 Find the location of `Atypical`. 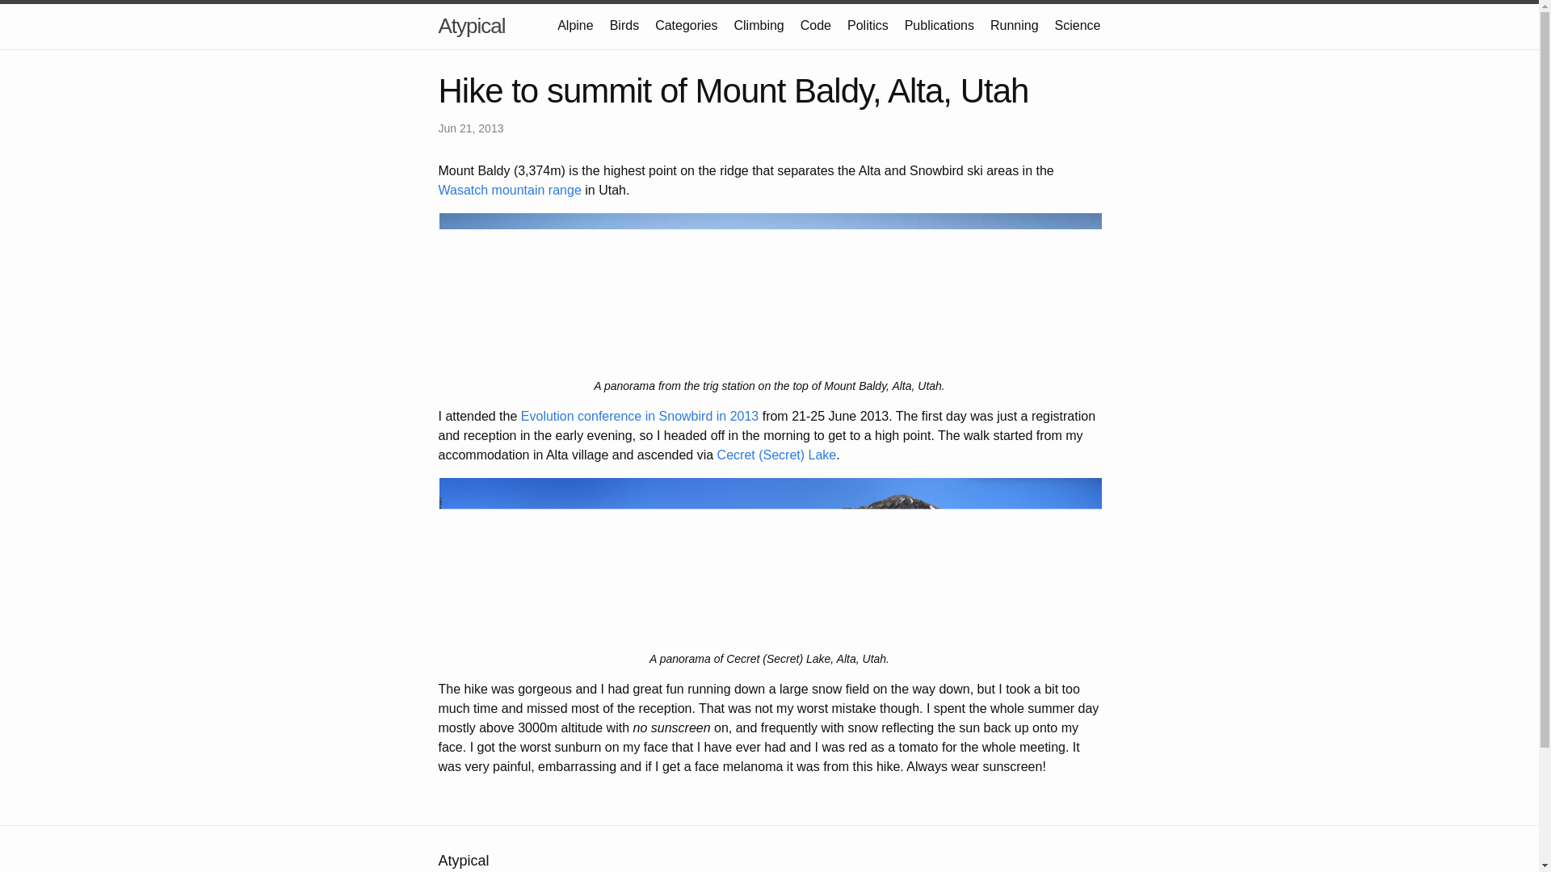

Atypical is located at coordinates (471, 26).